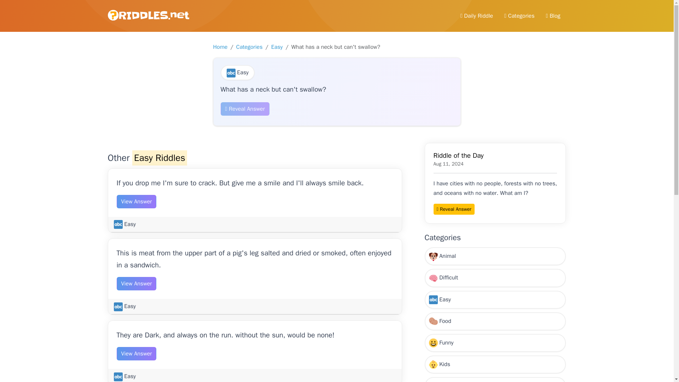 The height and width of the screenshot is (382, 679). Describe the element at coordinates (125, 376) in the screenshot. I see `Easy` at that location.